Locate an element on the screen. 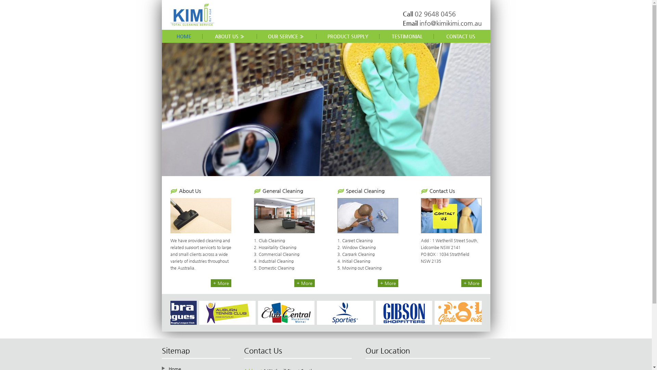 The width and height of the screenshot is (657, 370). banner7 is located at coordinates (469, 323).